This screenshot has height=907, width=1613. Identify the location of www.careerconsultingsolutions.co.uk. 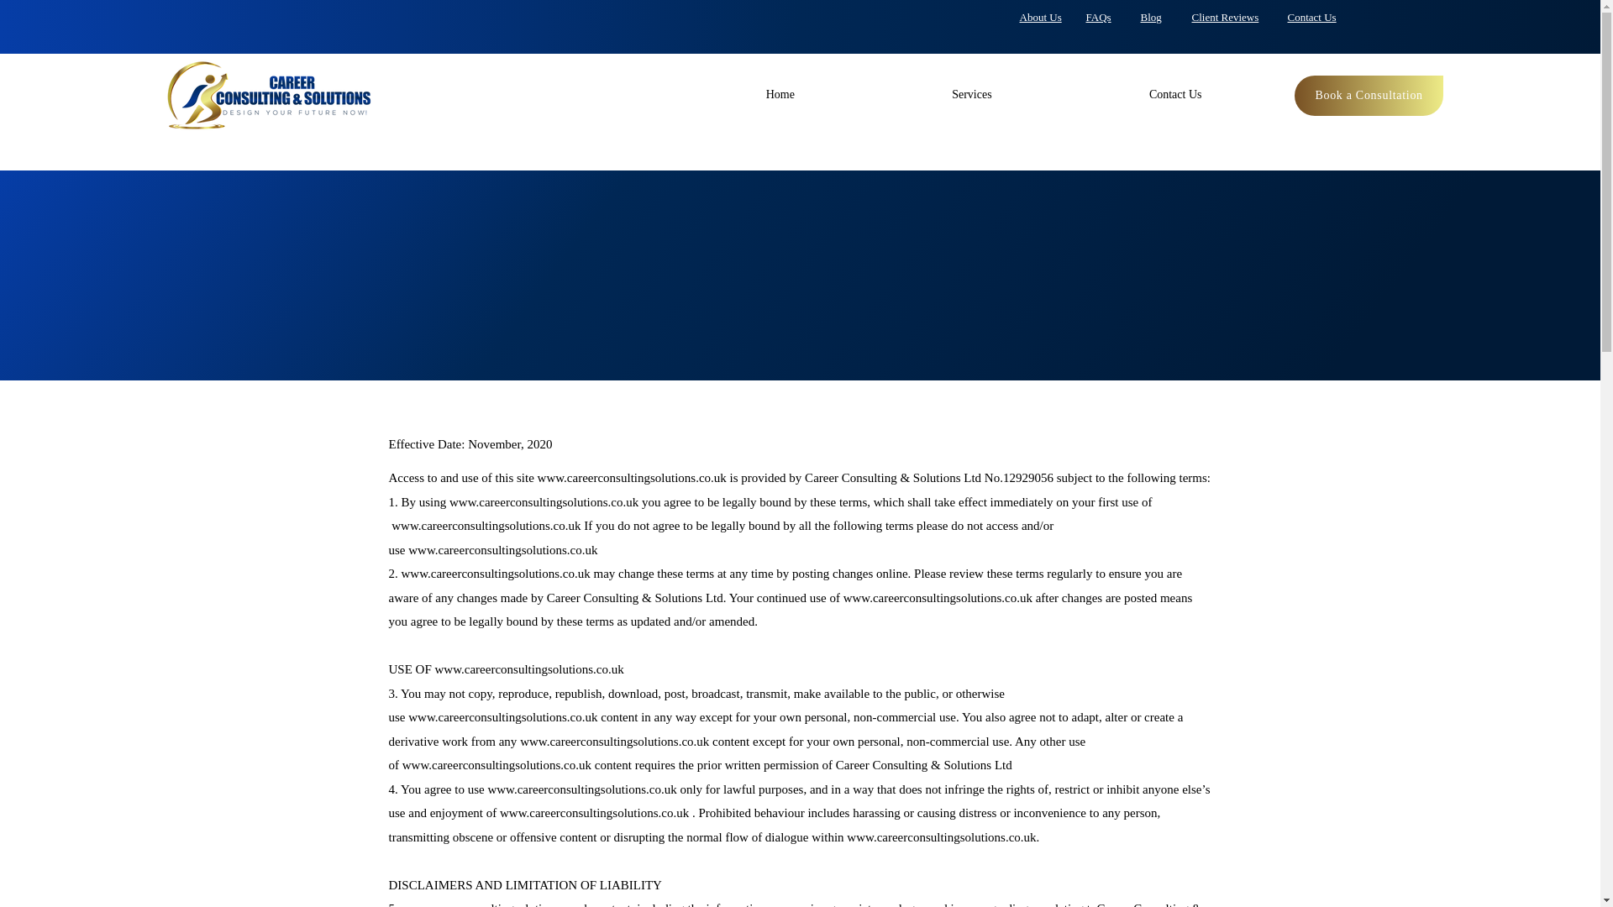
(938, 598).